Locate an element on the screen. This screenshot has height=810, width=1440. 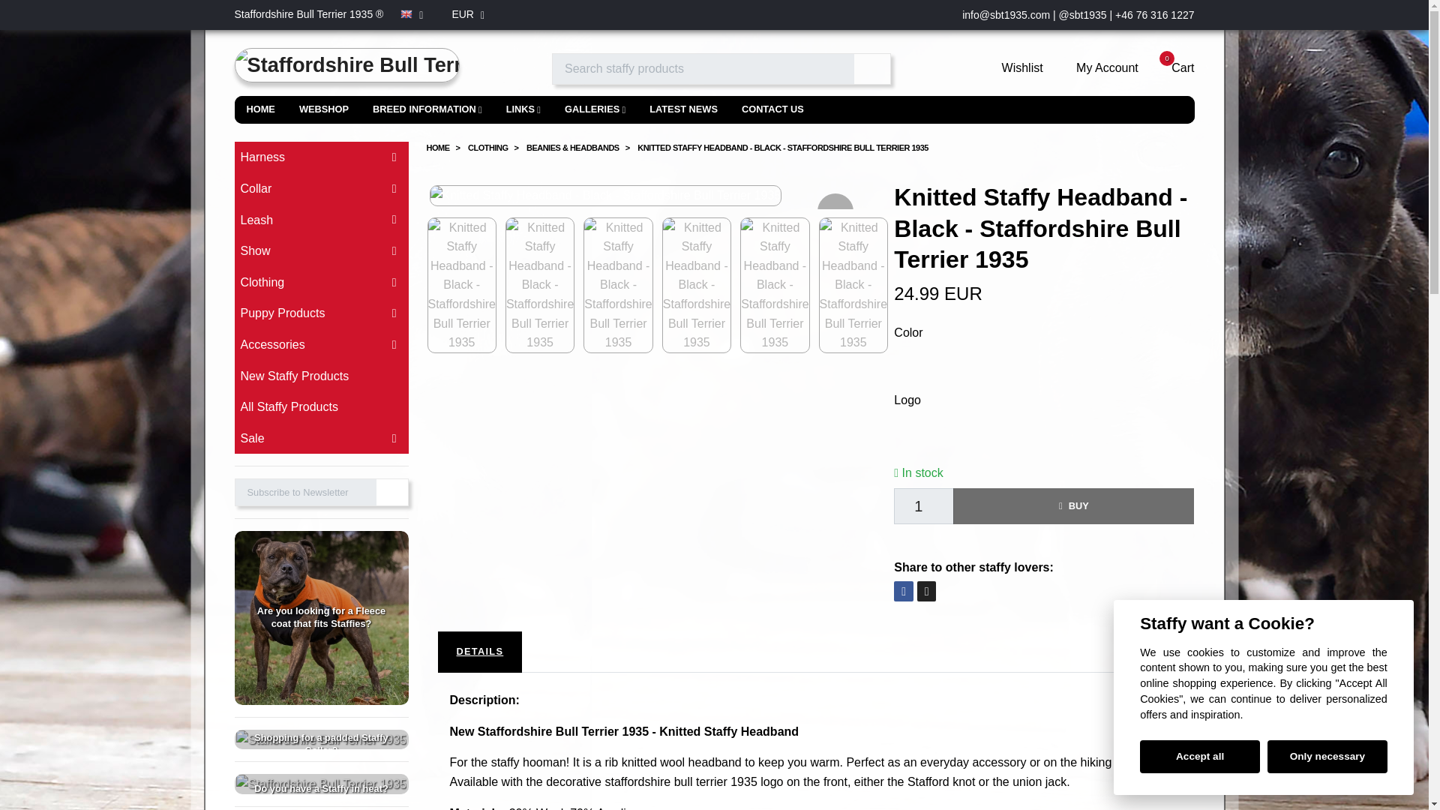
Contact us is located at coordinates (772, 109).